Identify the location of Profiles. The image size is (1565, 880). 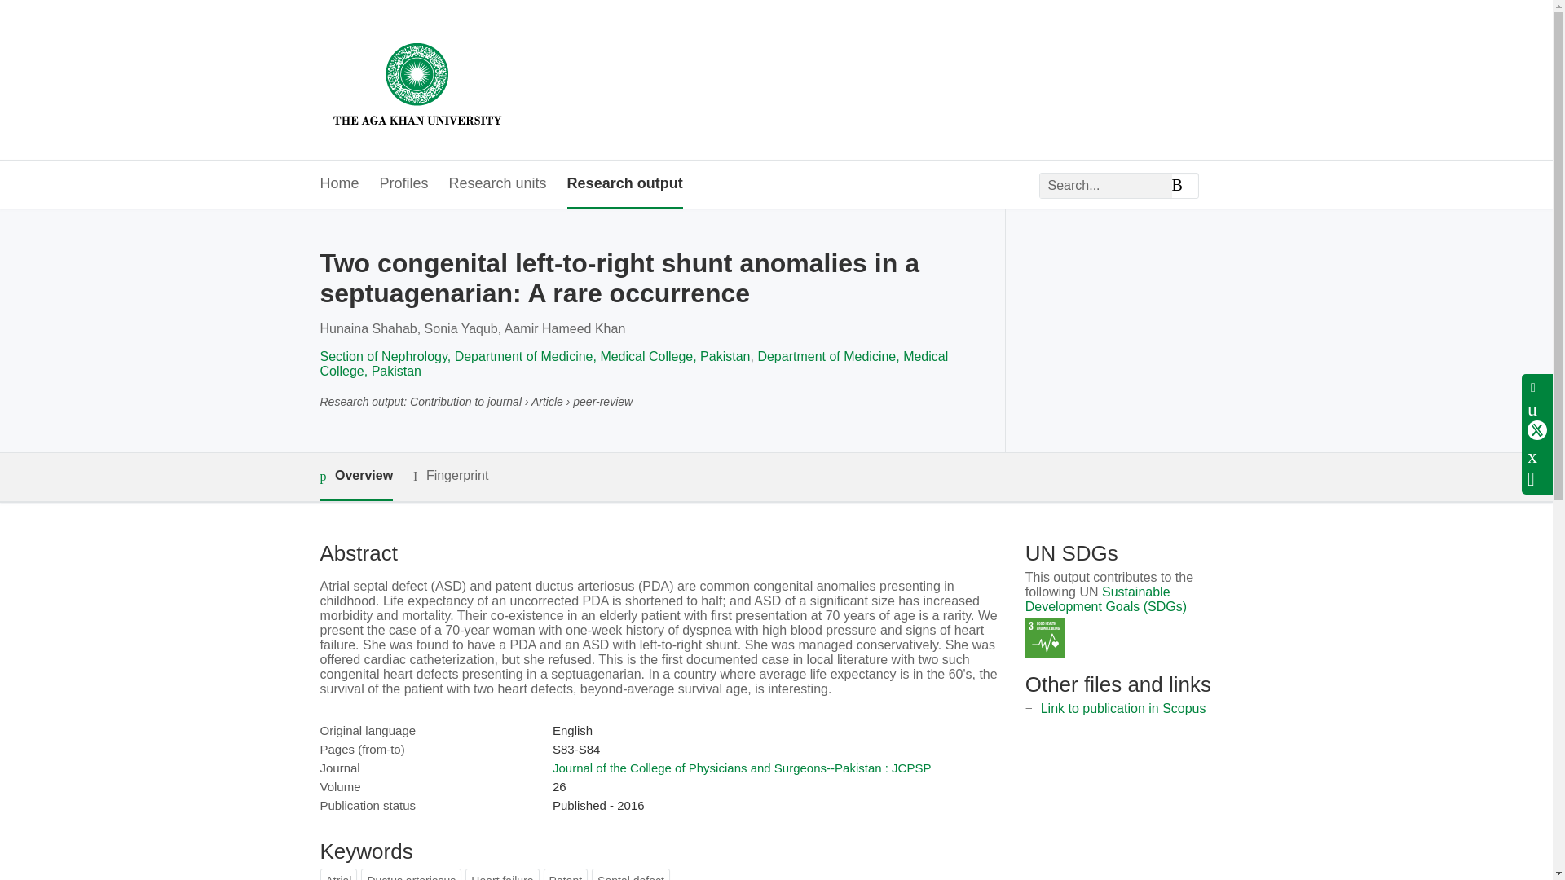
(404, 184).